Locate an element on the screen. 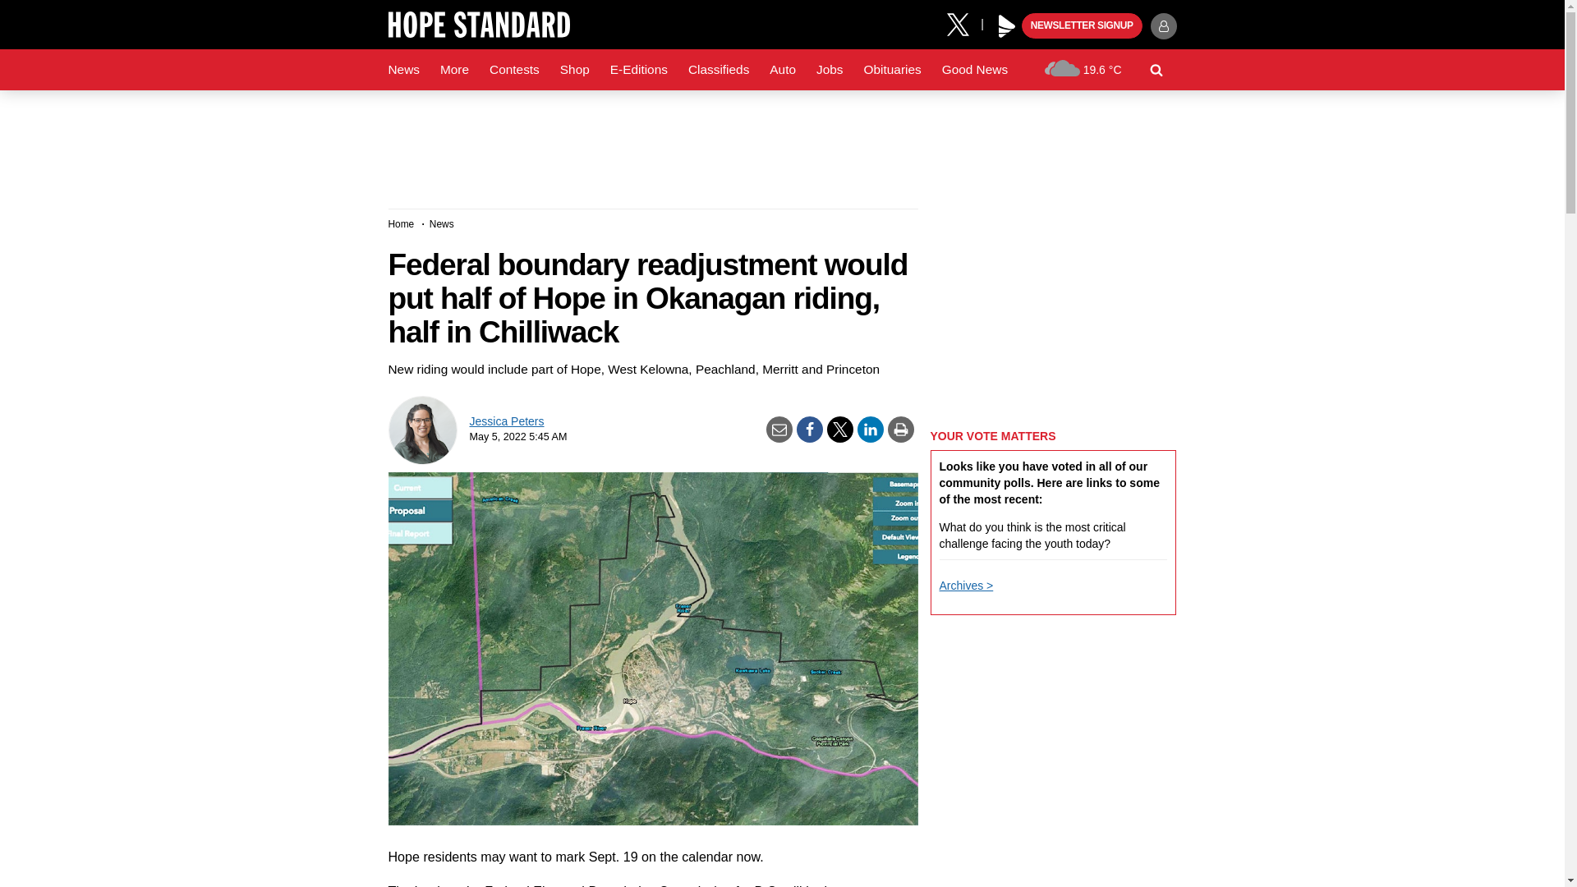 Image resolution: width=1577 pixels, height=887 pixels. Play is located at coordinates (1007, 26).